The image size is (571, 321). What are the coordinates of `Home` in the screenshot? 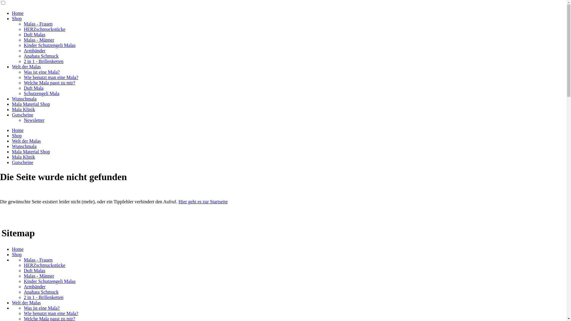 It's located at (18, 249).